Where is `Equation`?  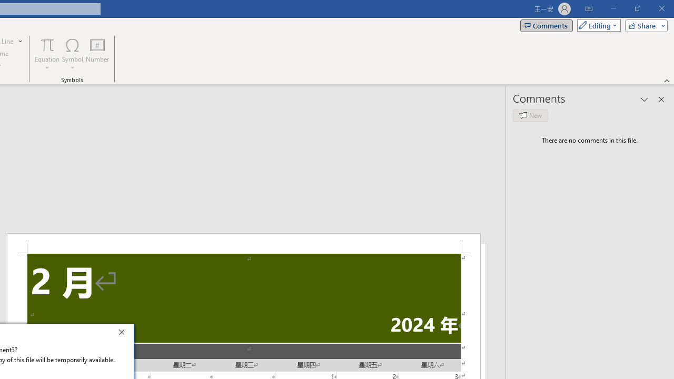
Equation is located at coordinates (47, 54).